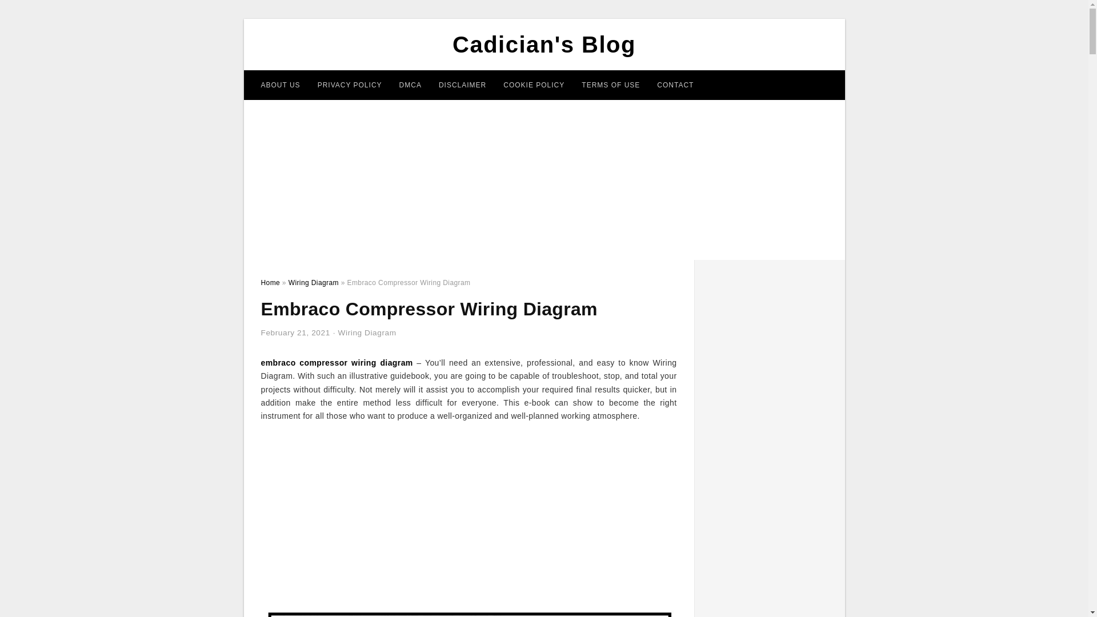 Image resolution: width=1097 pixels, height=617 pixels. I want to click on Advertisement, so click(469, 515).